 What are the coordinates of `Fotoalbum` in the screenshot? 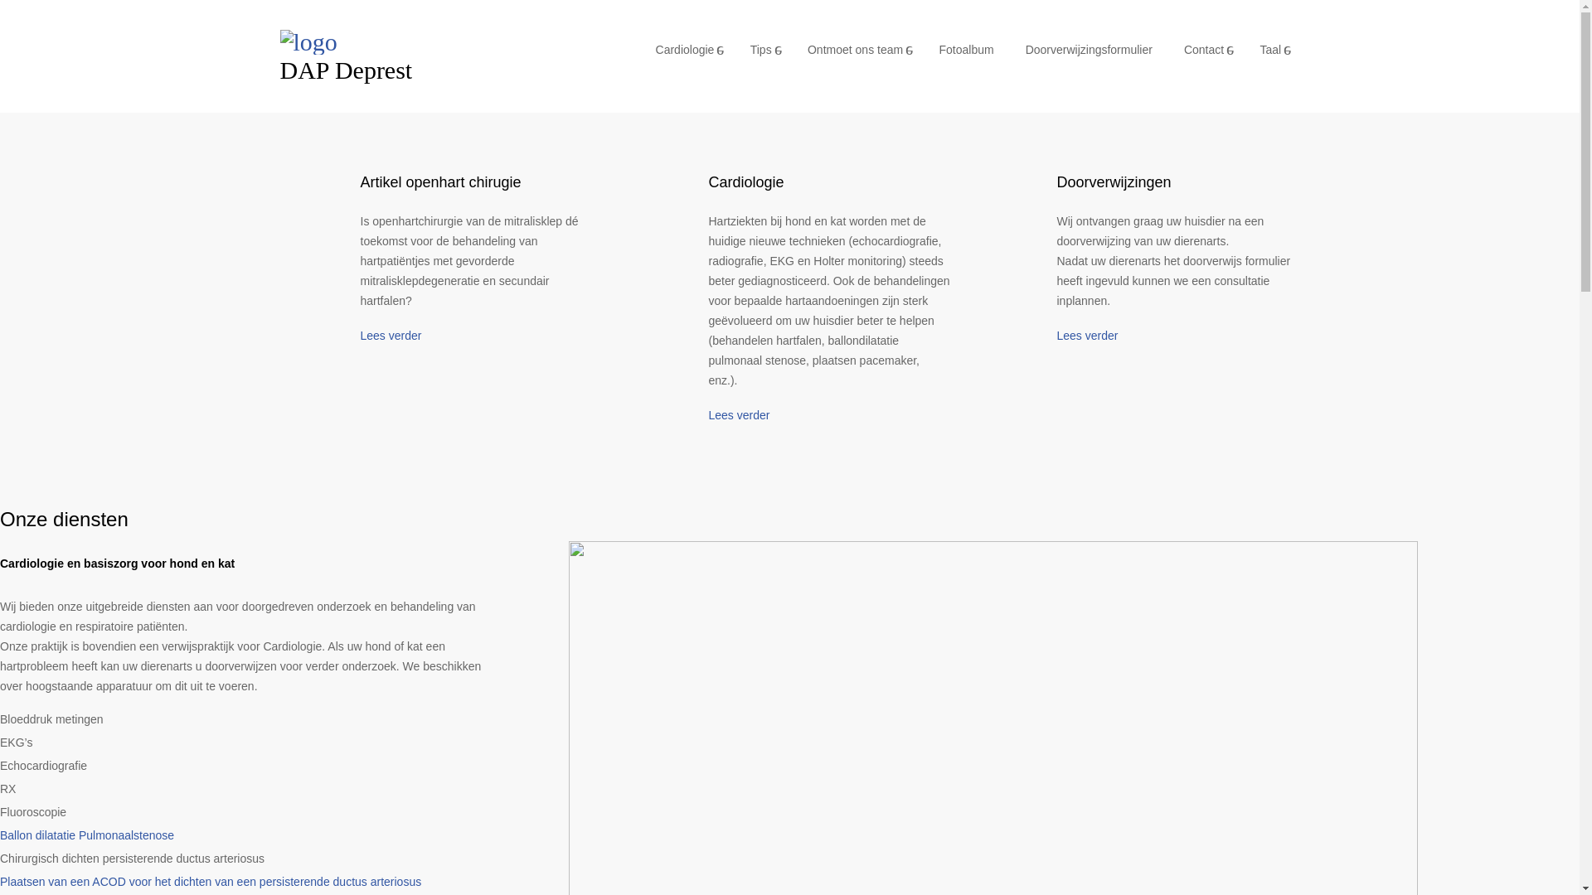 It's located at (967, 50).